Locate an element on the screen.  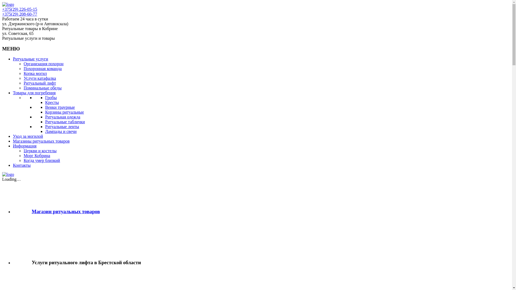
+375(29) 208-60-77 is located at coordinates (20, 14).